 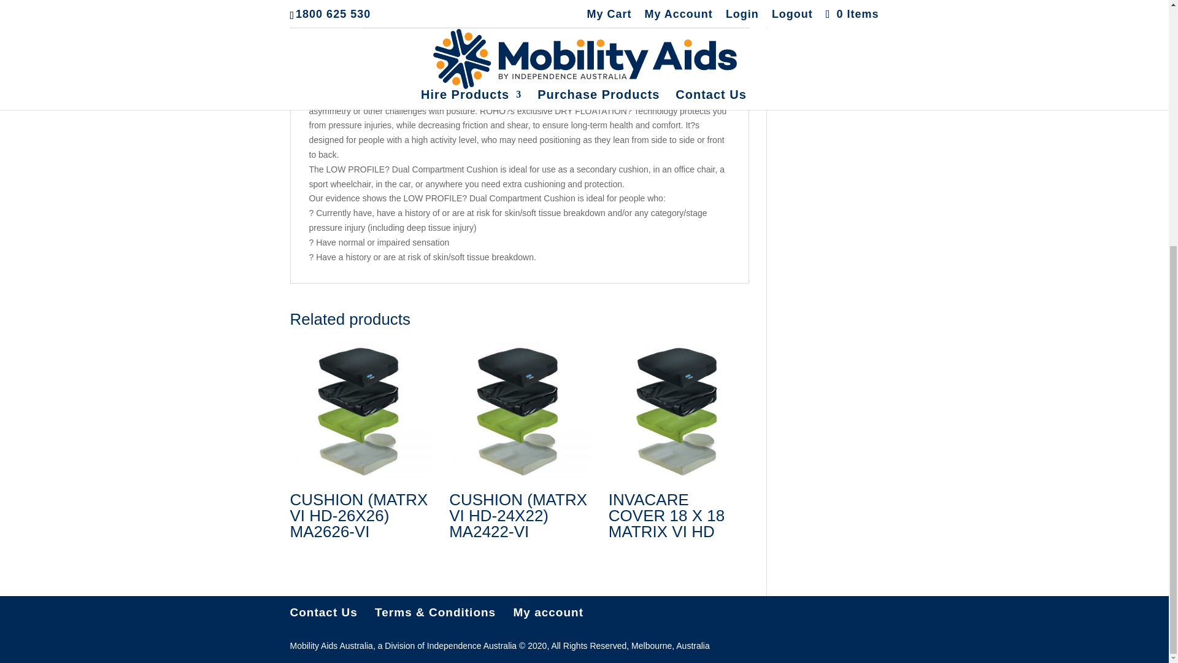 I want to click on My account, so click(x=547, y=612).